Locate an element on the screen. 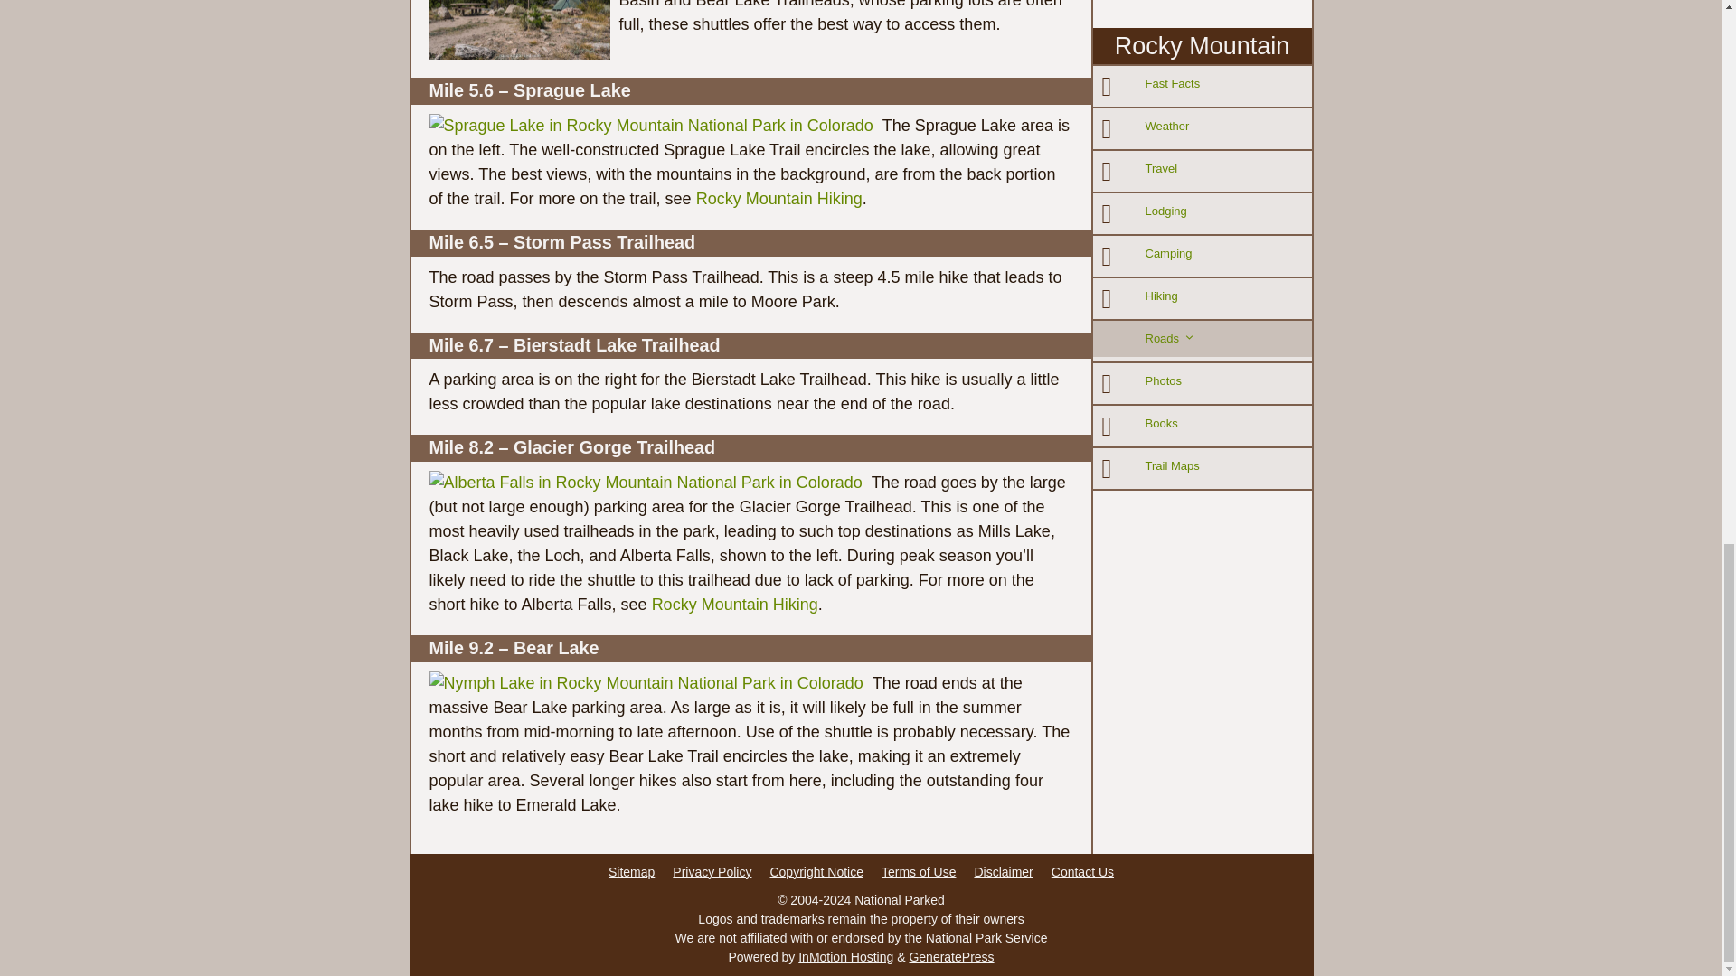 Image resolution: width=1736 pixels, height=976 pixels. Privacy Policy is located at coordinates (712, 871).